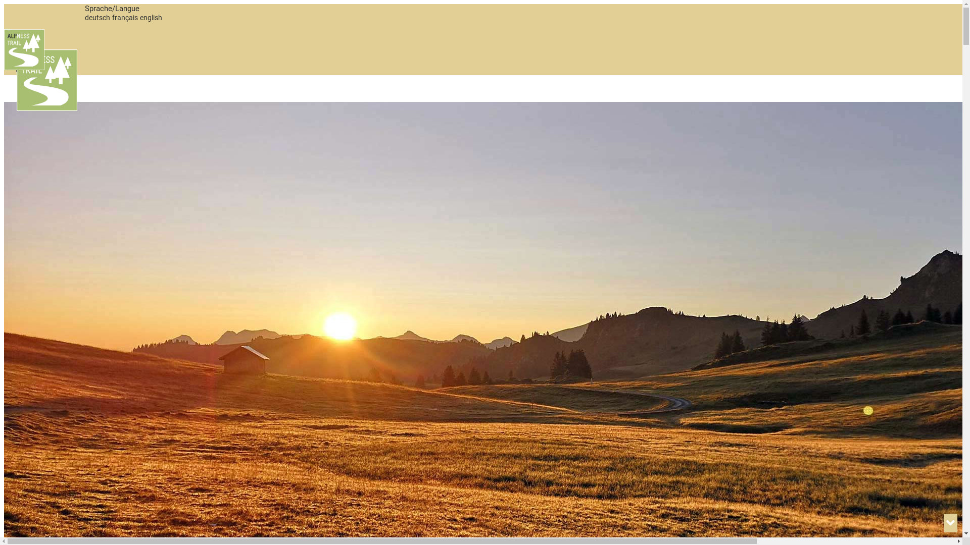 Image resolution: width=970 pixels, height=545 pixels. Describe the element at coordinates (36, 52) in the screenshot. I see `Stages` at that location.